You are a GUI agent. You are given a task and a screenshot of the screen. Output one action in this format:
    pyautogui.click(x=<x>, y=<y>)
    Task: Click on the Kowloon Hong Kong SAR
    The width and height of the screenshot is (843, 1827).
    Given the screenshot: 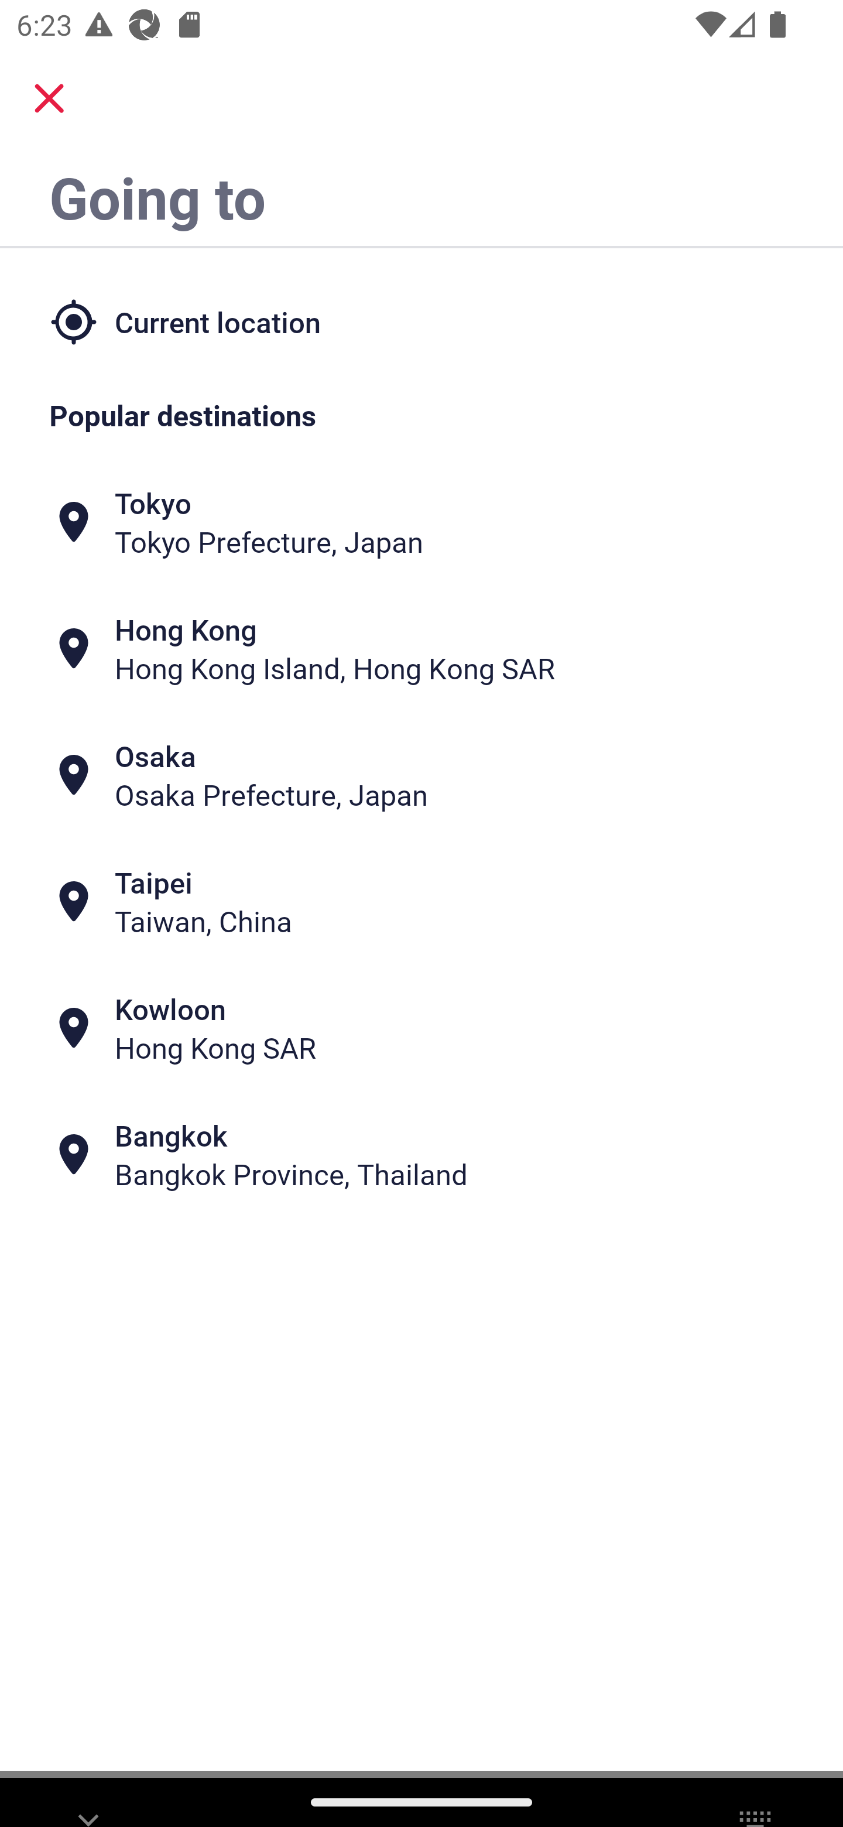 What is the action you would take?
    pyautogui.click(x=421, y=1027)
    